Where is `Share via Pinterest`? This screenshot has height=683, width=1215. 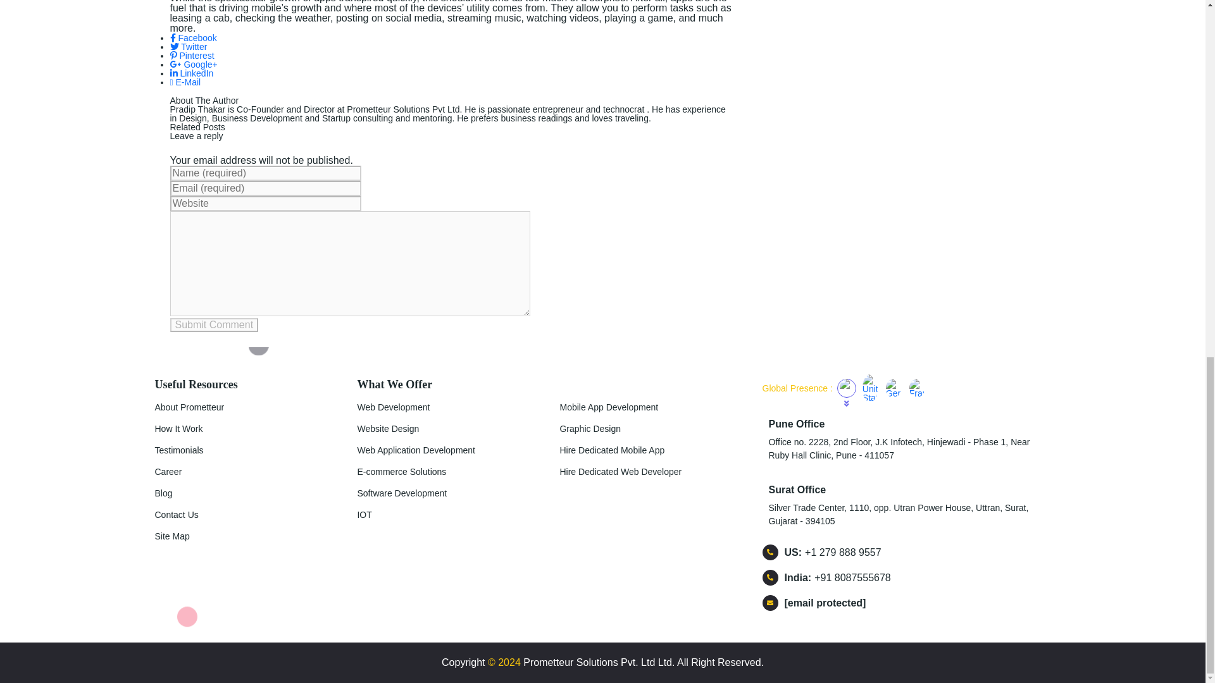
Share via Pinterest is located at coordinates (191, 56).